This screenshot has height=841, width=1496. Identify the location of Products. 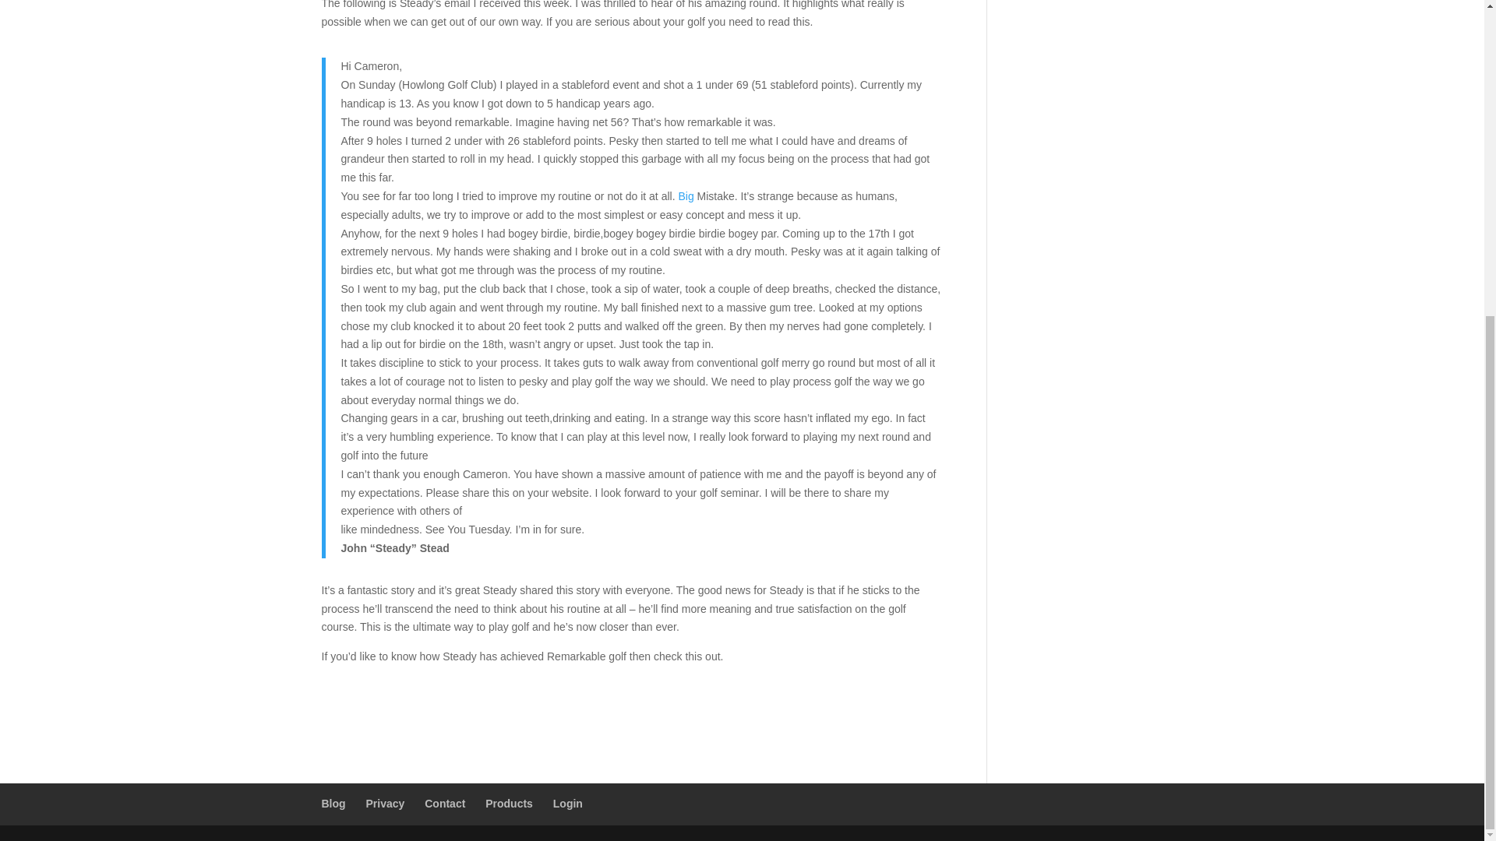
(508, 804).